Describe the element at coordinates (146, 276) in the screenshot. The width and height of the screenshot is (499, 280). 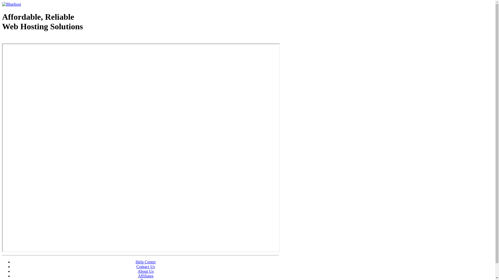
I see `Affiliates` at that location.